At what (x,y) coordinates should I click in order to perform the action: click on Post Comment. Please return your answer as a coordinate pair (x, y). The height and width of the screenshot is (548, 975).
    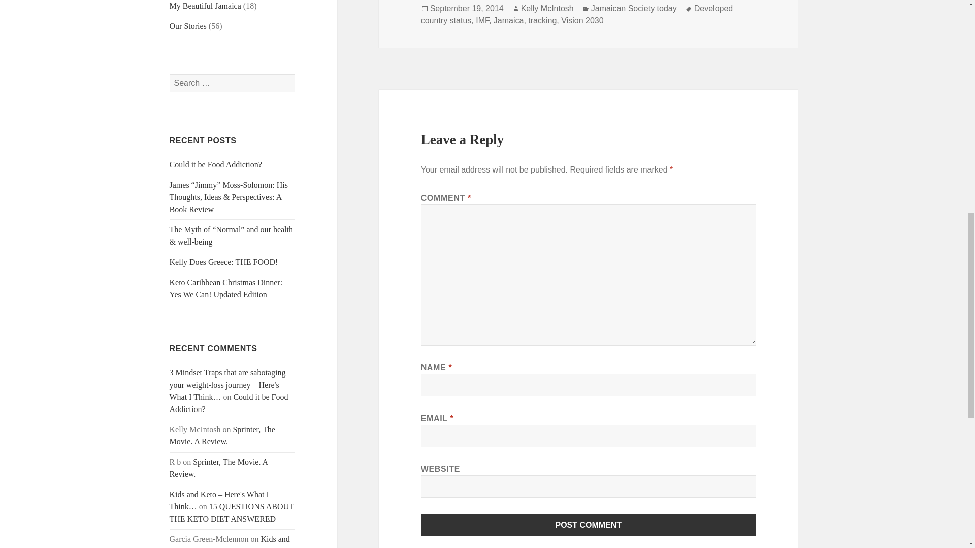
    Looking at the image, I should click on (589, 525).